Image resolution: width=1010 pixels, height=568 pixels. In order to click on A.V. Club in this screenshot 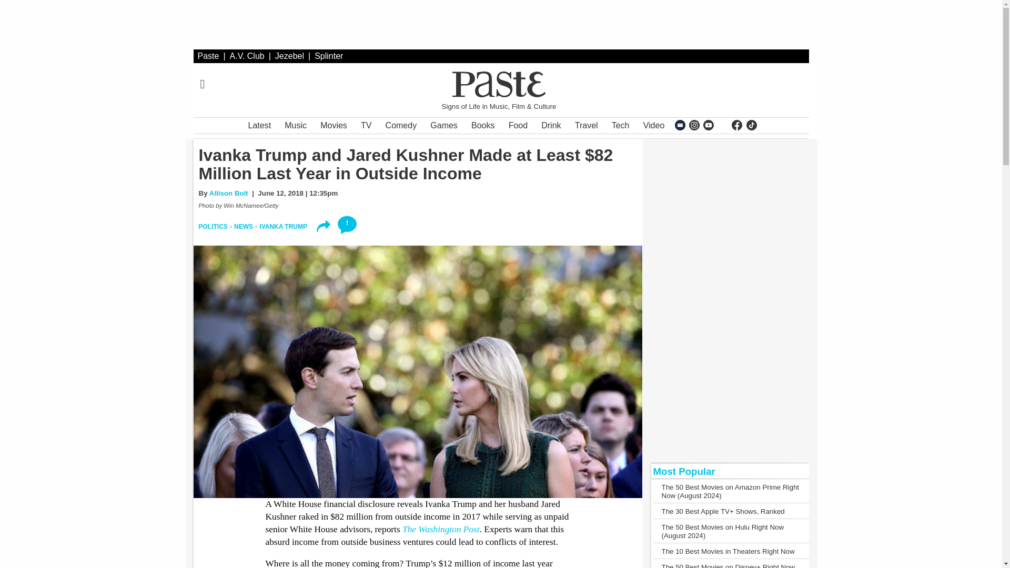, I will do `click(247, 56)`.